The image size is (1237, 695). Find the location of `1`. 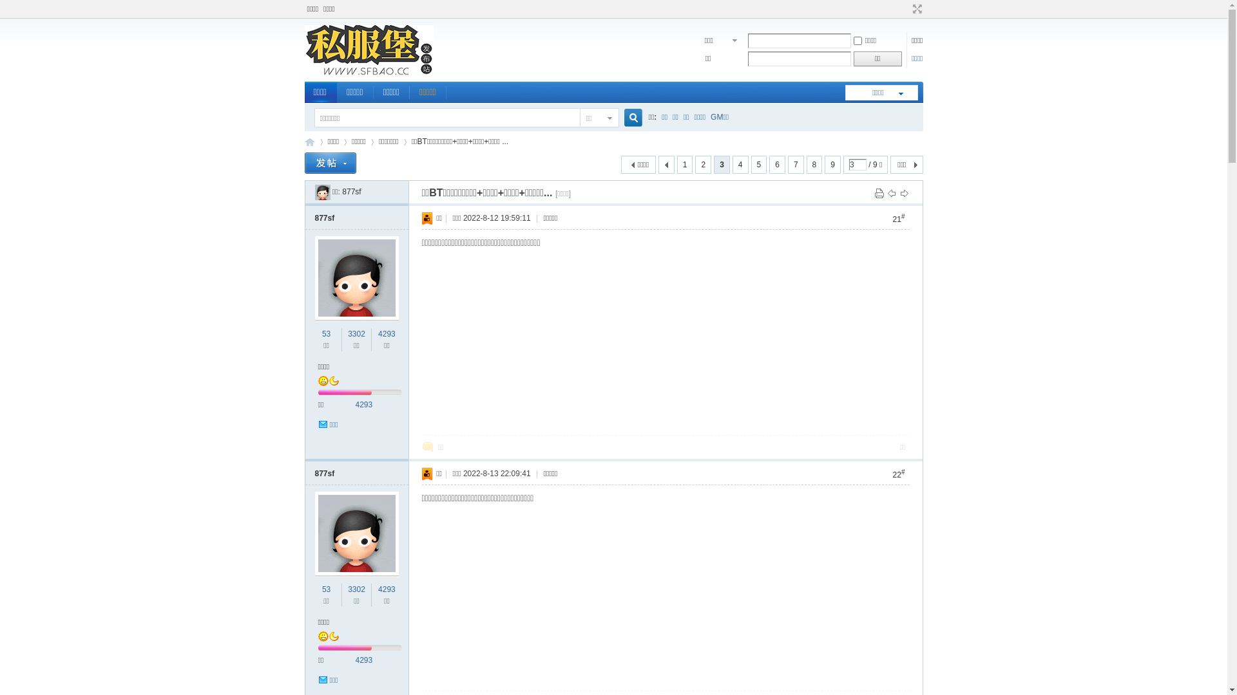

1 is located at coordinates (686, 165).